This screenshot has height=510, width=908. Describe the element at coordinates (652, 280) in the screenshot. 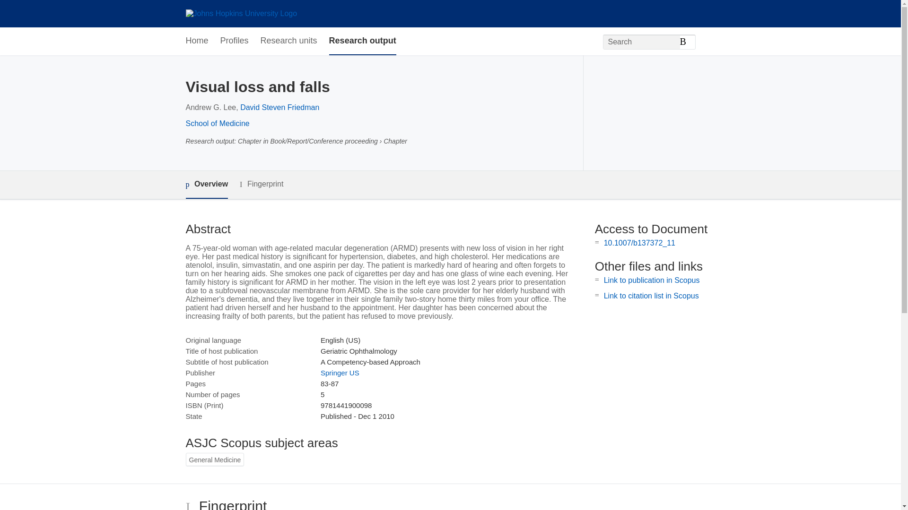

I see `Link to publication in Scopus` at that location.